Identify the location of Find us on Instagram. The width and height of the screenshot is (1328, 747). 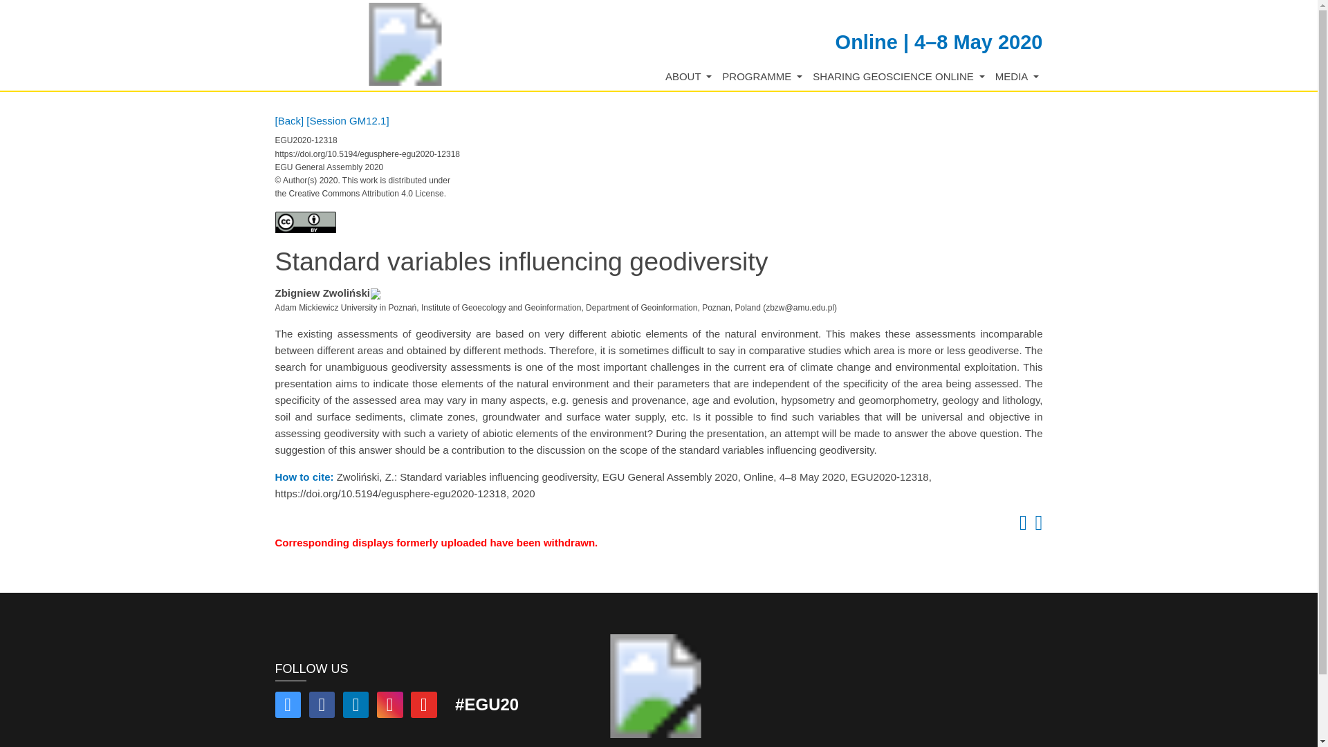
(390, 707).